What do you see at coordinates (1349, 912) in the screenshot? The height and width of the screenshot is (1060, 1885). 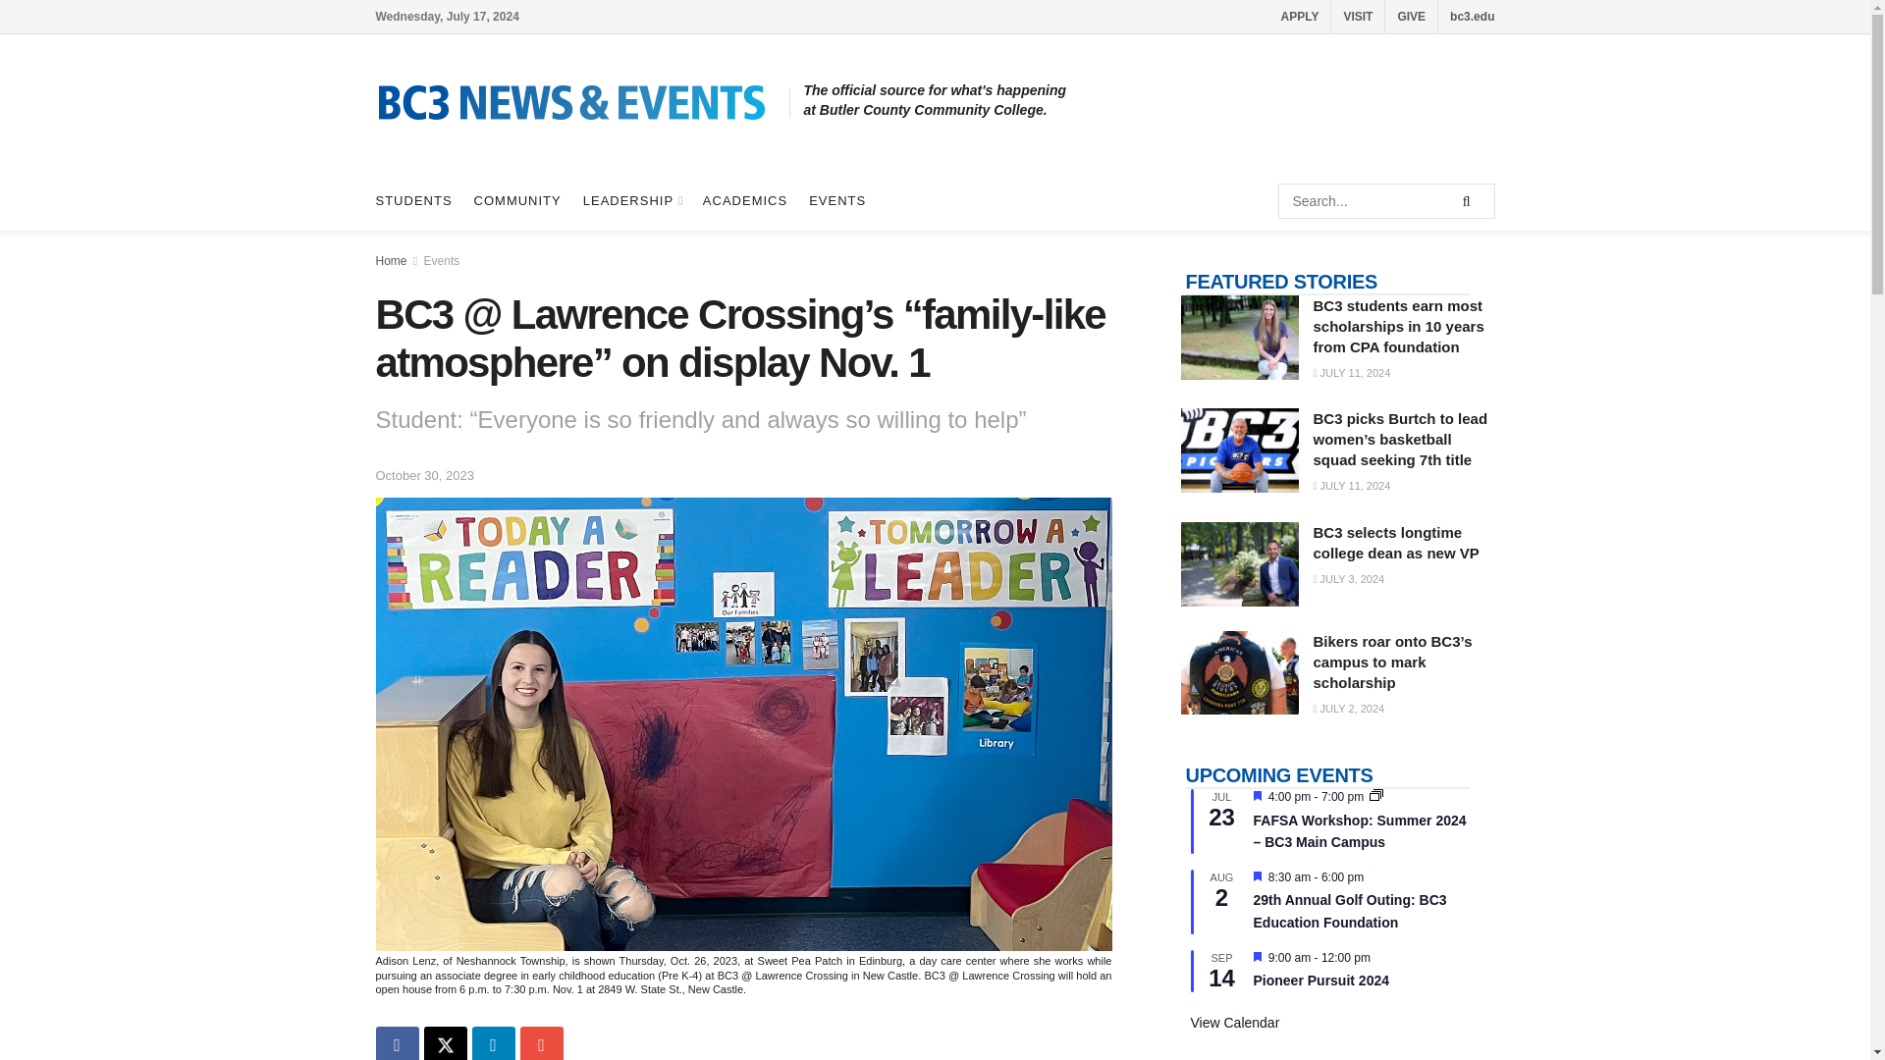 I see `29th Annual Golf Outing: BC3 Education Foundation` at bounding box center [1349, 912].